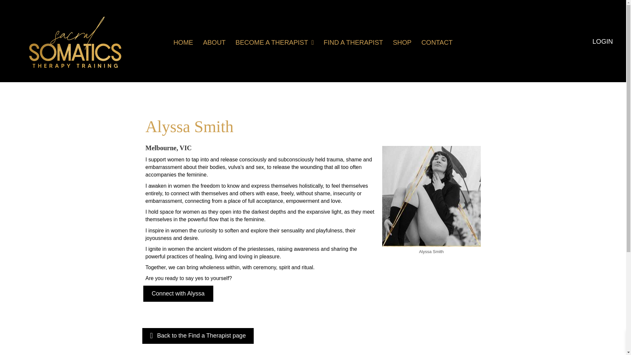  Describe the element at coordinates (402, 42) in the screenshot. I see `SHOP` at that location.